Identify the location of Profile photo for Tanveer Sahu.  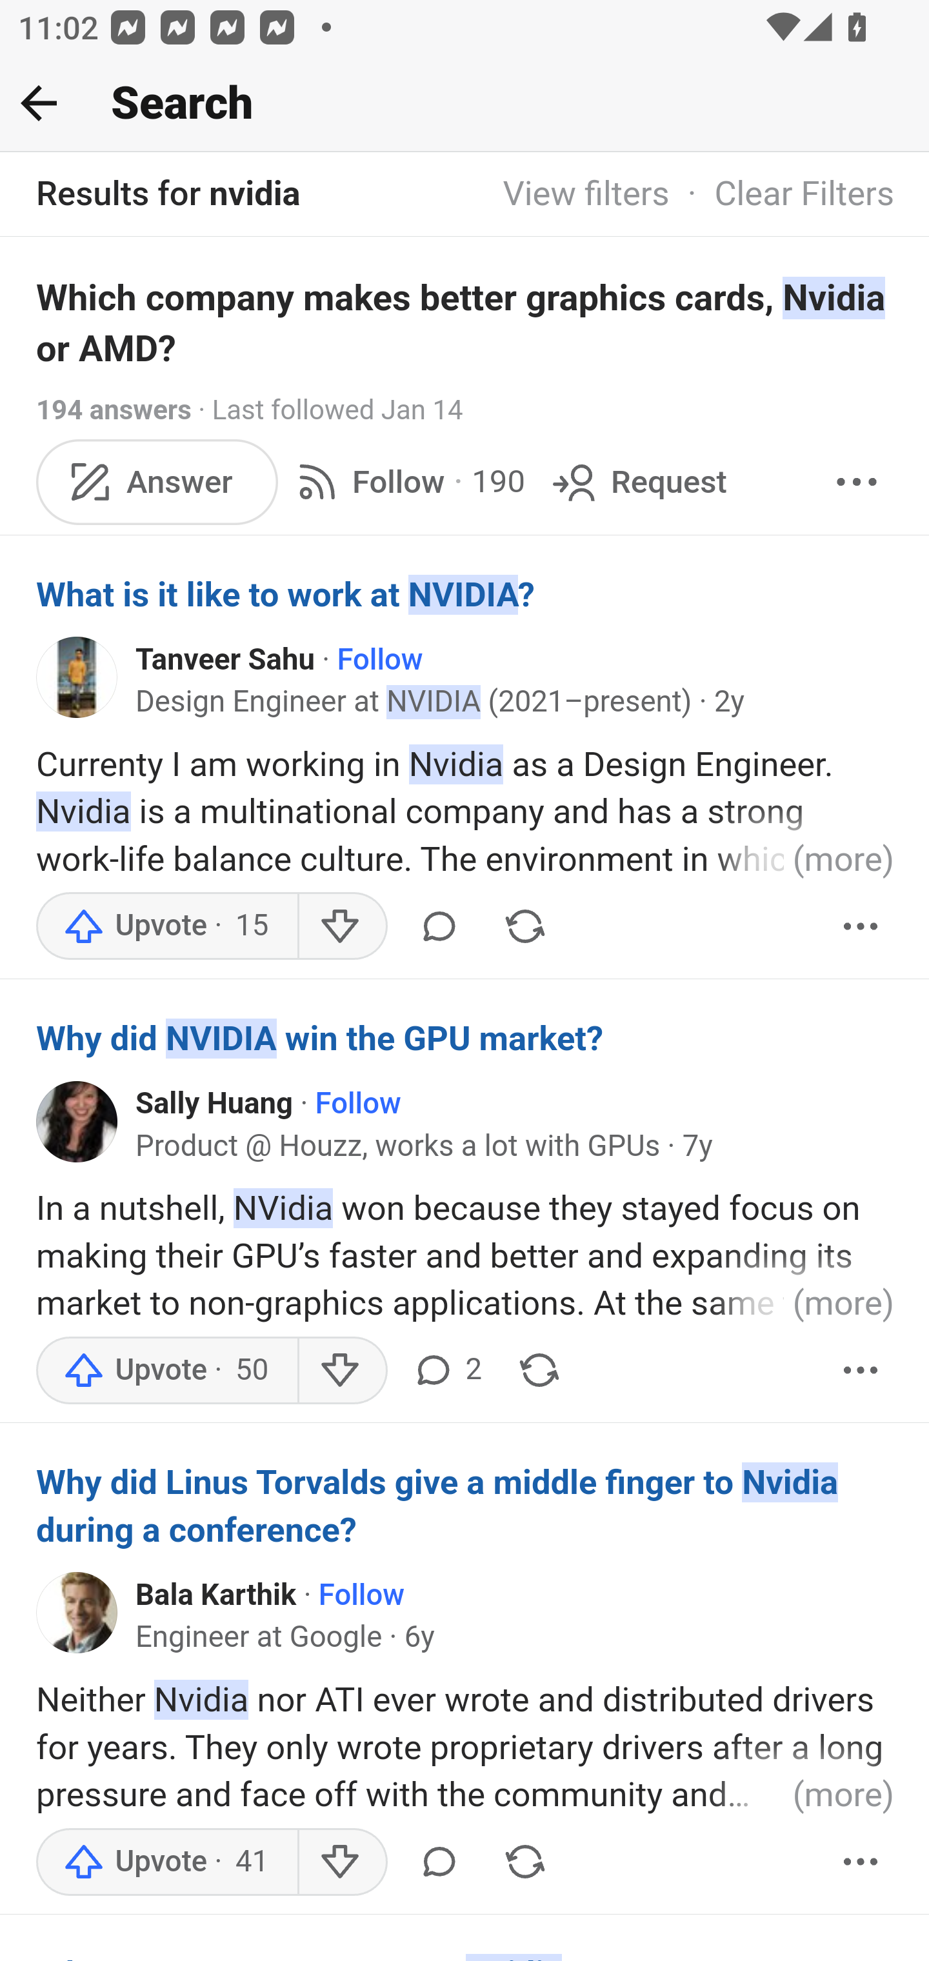
(77, 676).